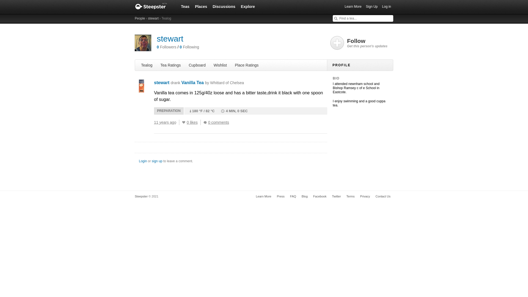 This screenshot has height=297, width=528. Describe the element at coordinates (350, 196) in the screenshot. I see `Link to Terms of Use` at that location.